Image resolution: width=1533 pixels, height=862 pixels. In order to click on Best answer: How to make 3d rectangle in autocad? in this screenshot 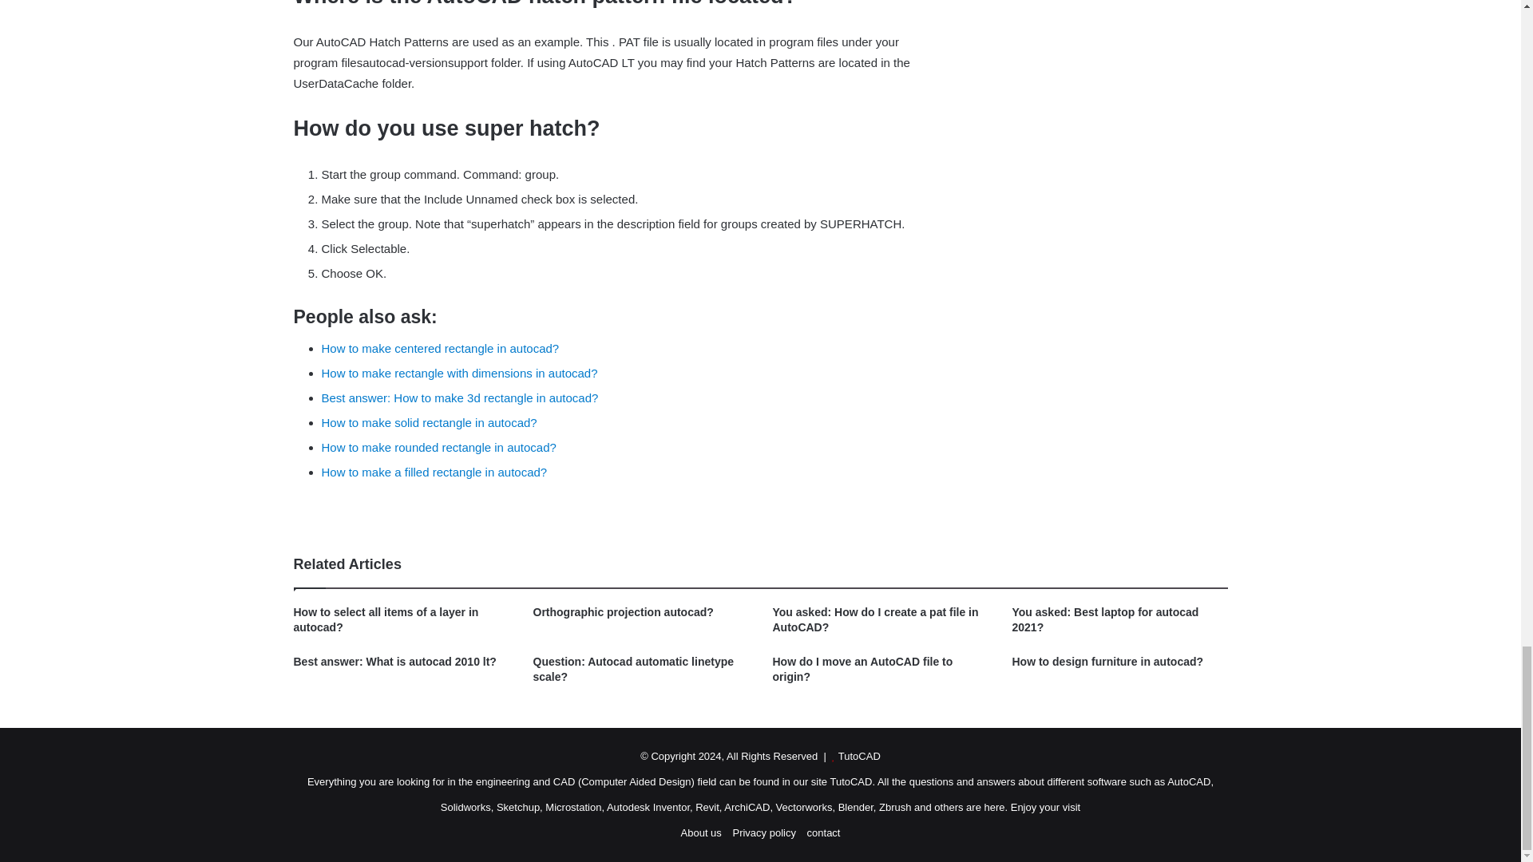, I will do `click(458, 397)`.